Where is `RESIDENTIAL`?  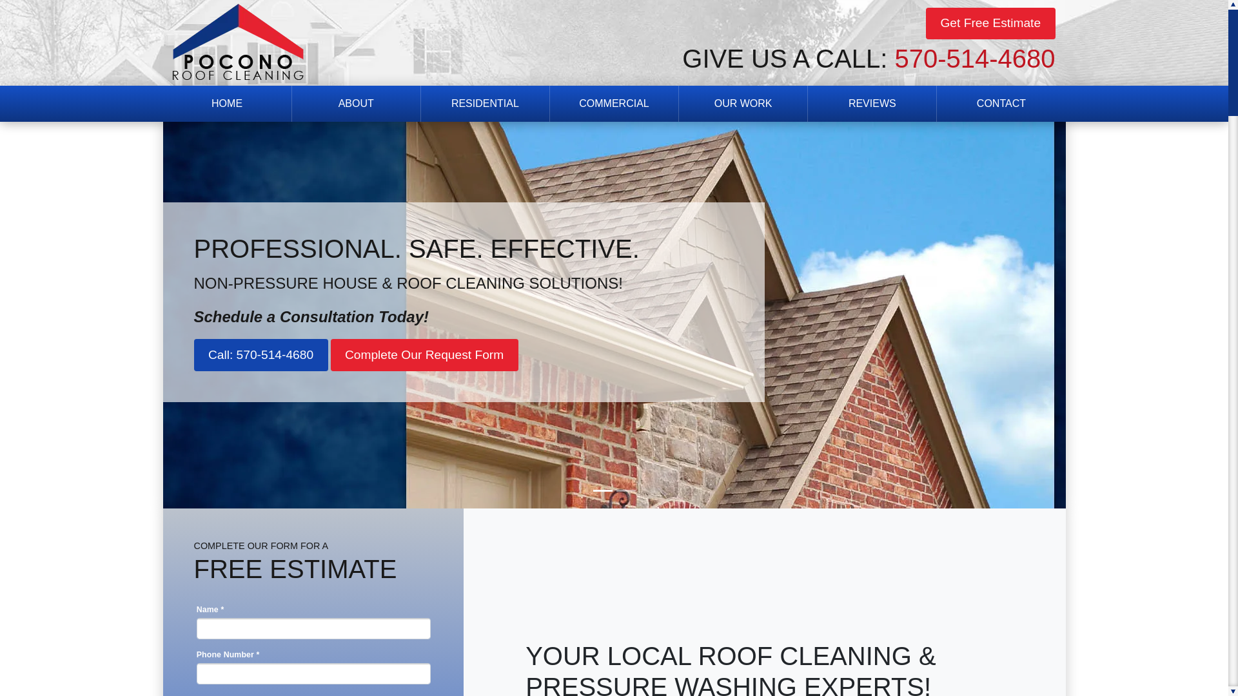
RESIDENTIAL is located at coordinates (485, 103).